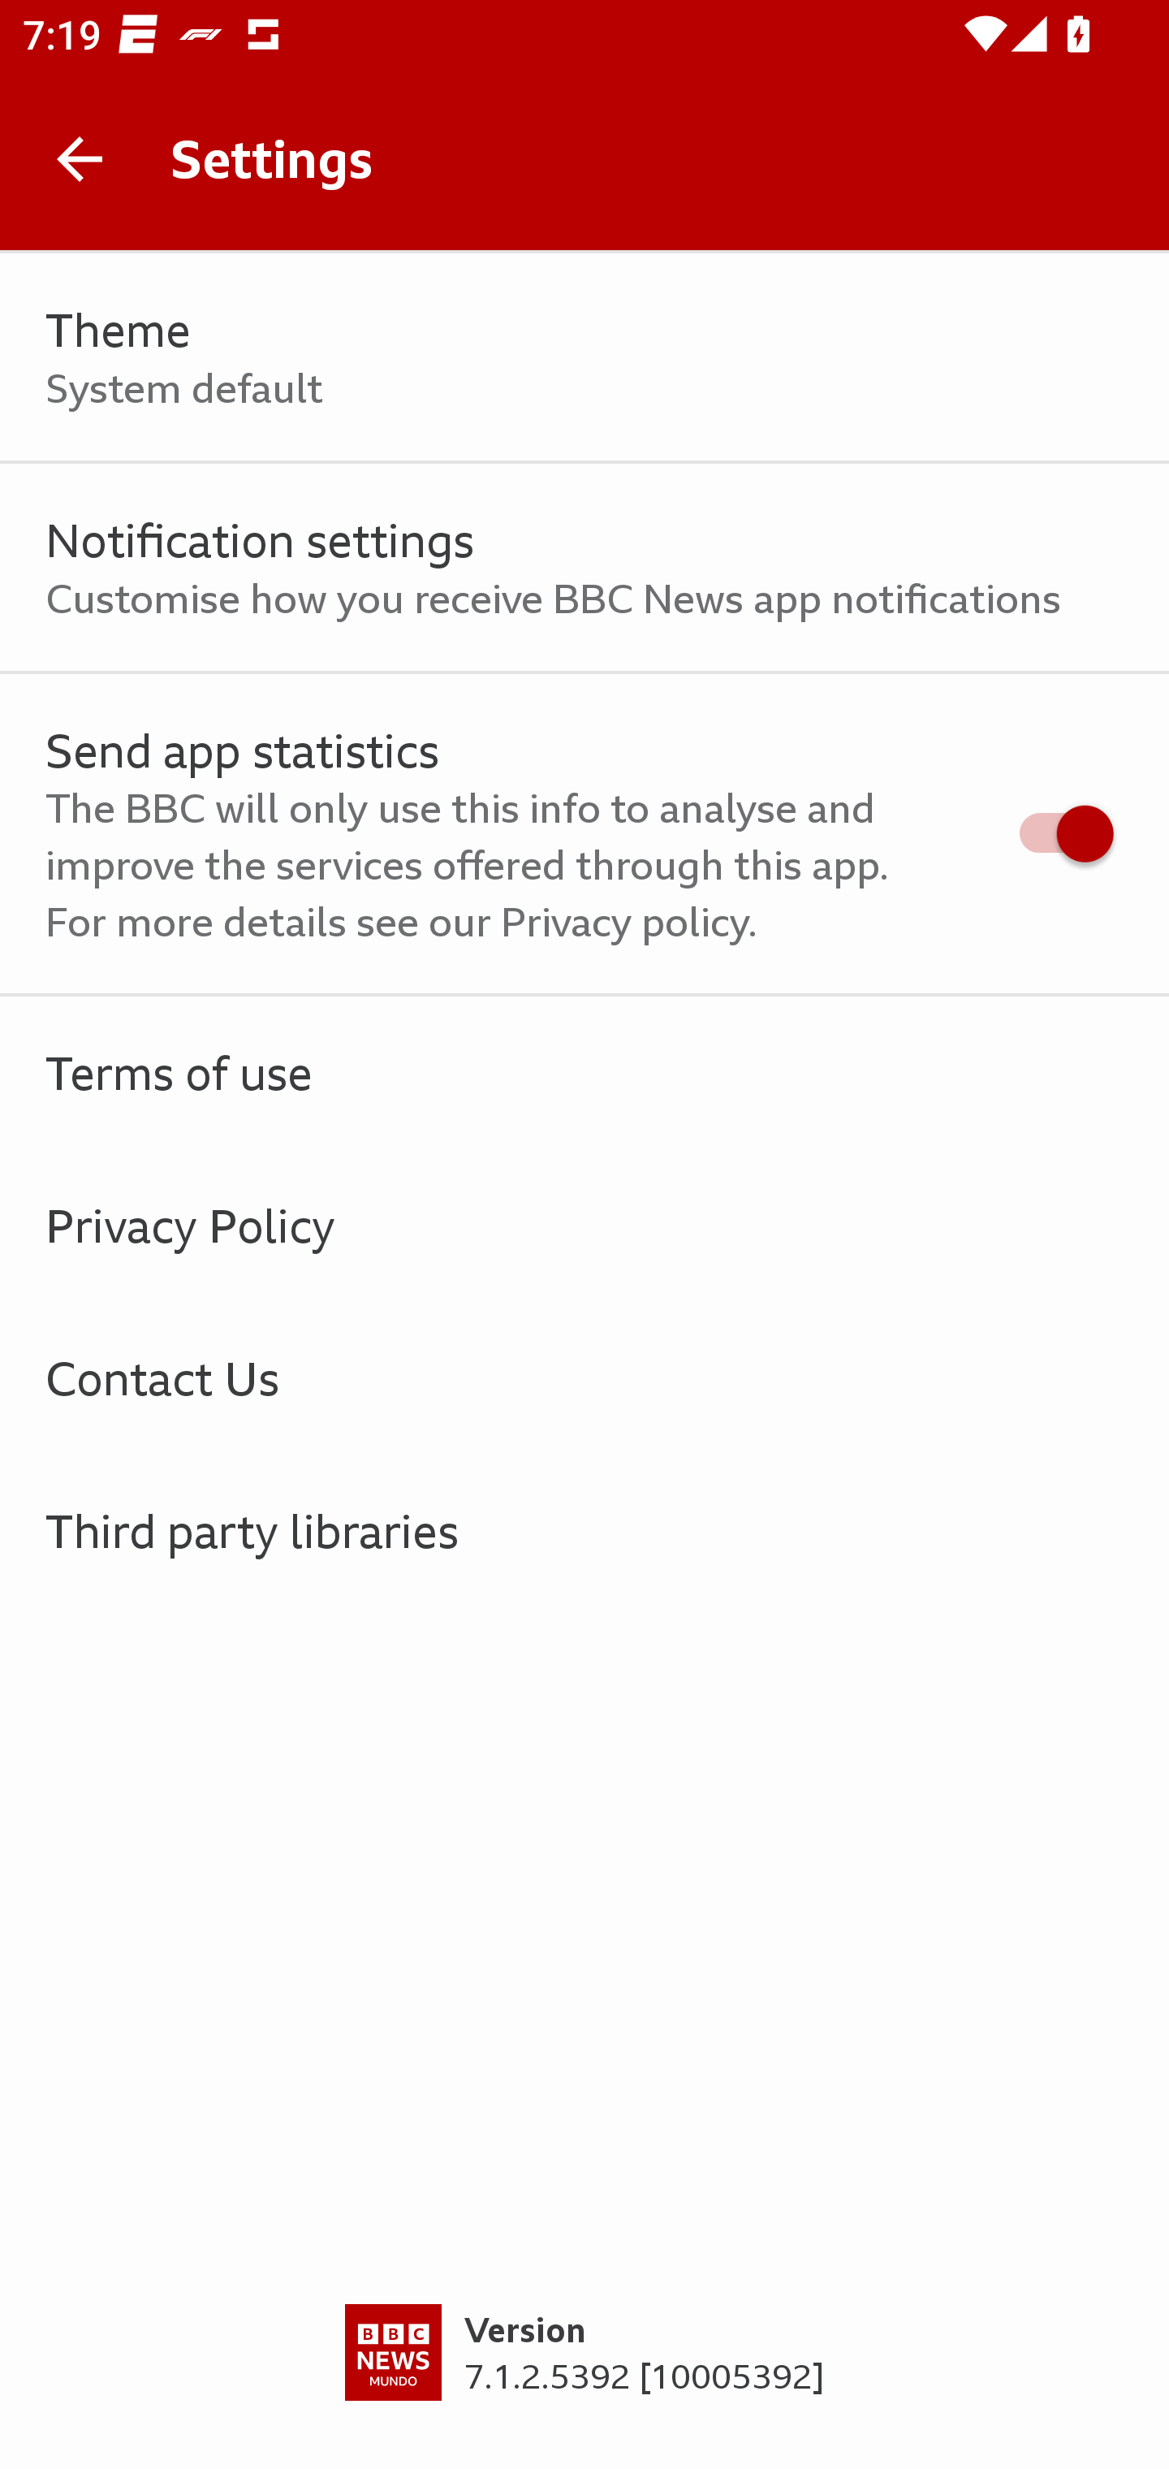 This screenshot has height=2469, width=1169. What do you see at coordinates (584, 1072) in the screenshot?
I see `Terms of use` at bounding box center [584, 1072].